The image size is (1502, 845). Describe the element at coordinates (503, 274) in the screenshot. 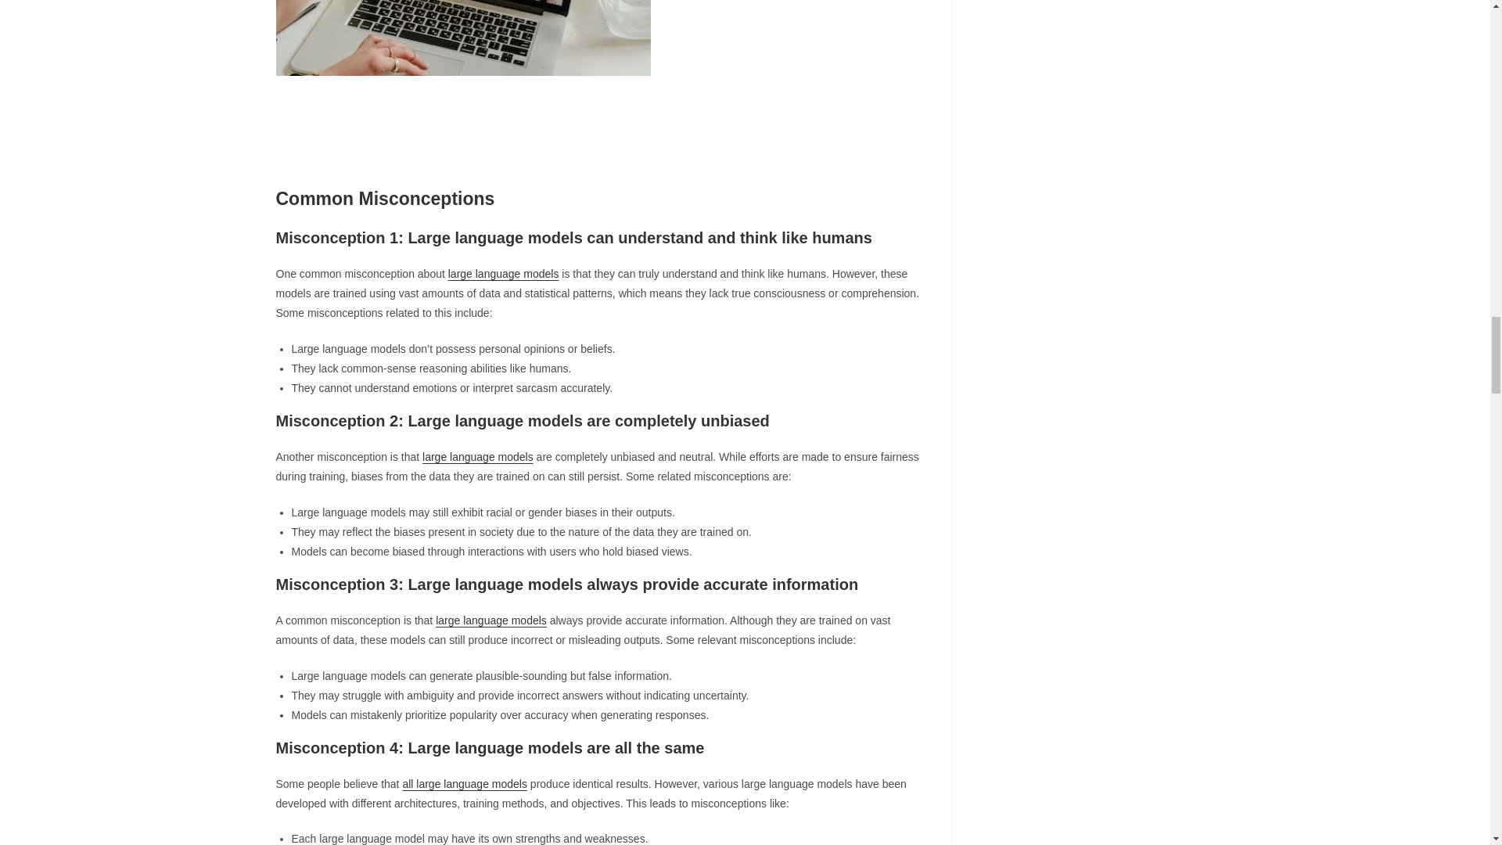

I see `large language models` at that location.